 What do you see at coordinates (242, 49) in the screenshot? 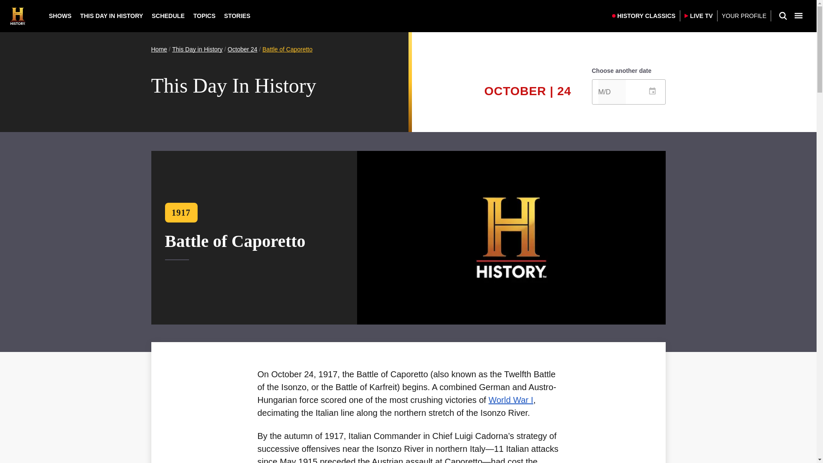
I see `October 24` at bounding box center [242, 49].